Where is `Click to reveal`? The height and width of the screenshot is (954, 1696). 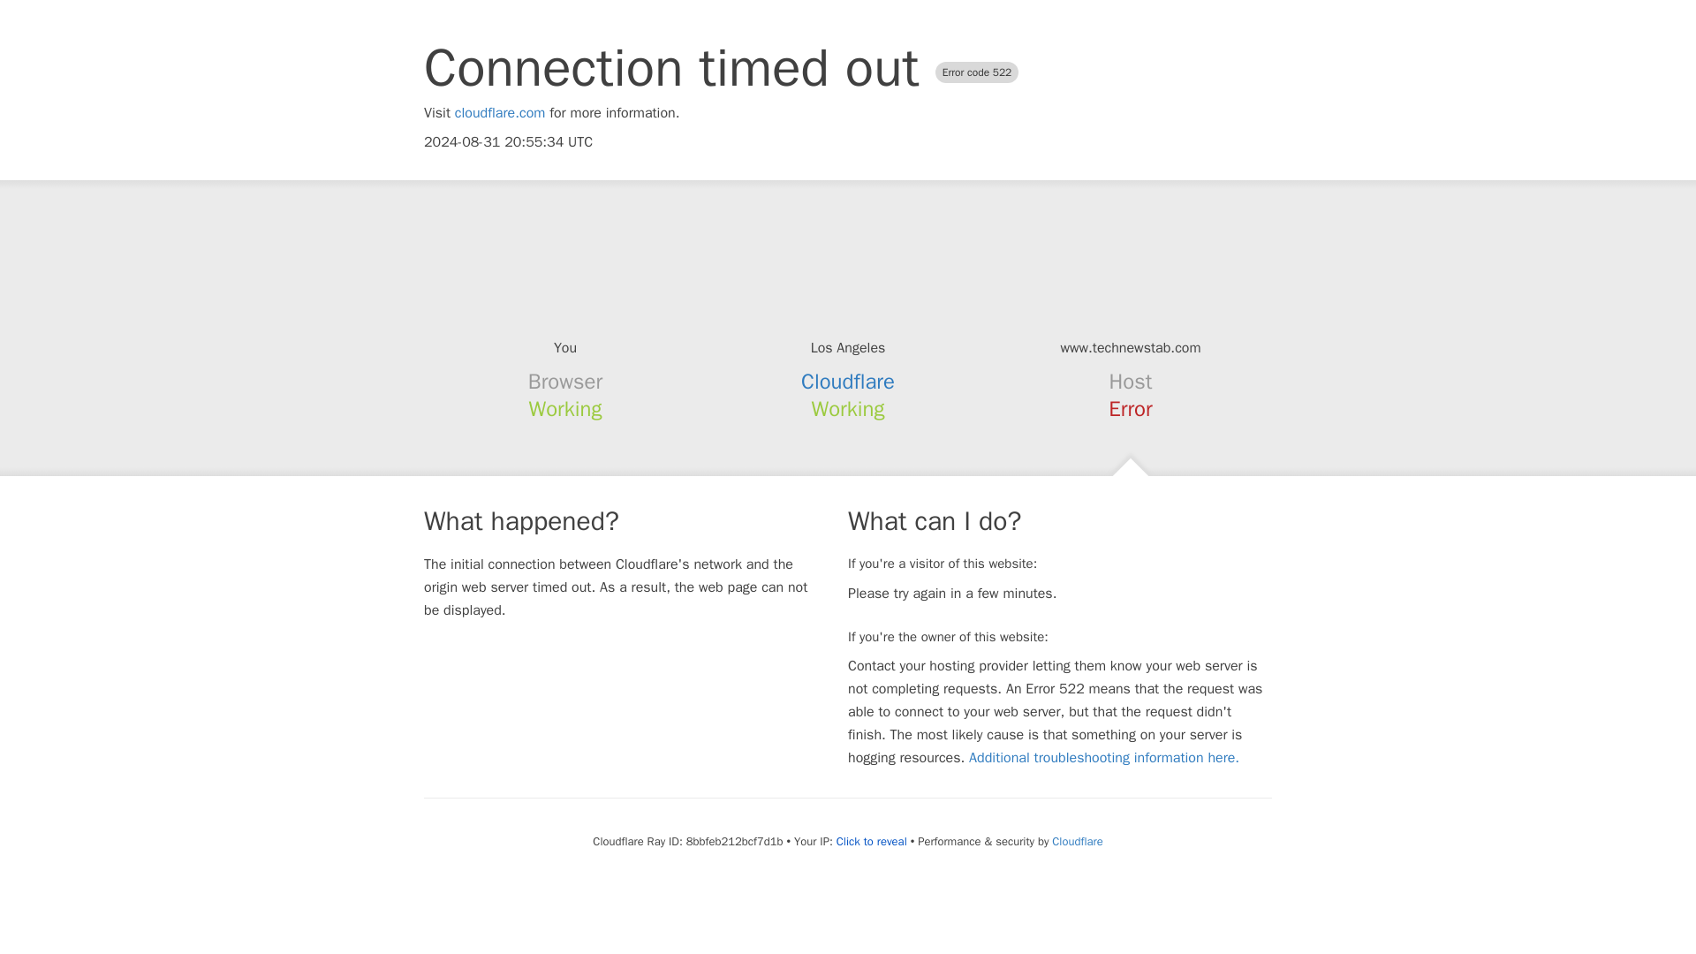
Click to reveal is located at coordinates (871, 841).